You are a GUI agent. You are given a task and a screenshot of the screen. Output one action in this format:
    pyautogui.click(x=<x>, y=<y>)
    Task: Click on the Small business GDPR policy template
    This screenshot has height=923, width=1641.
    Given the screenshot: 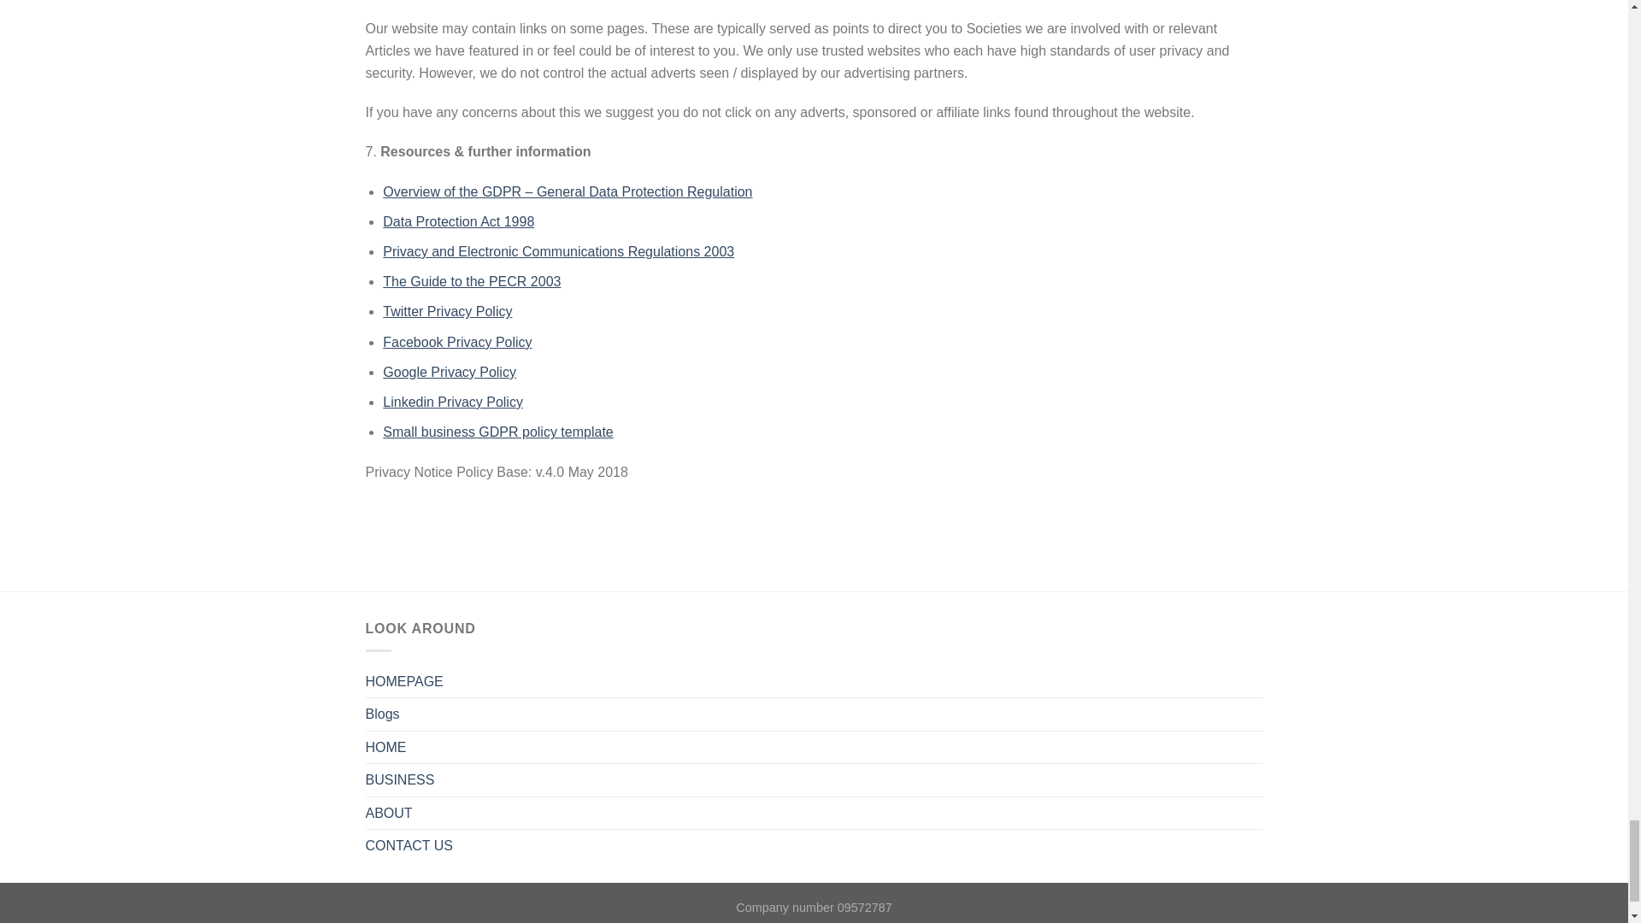 What is the action you would take?
    pyautogui.click(x=497, y=432)
    